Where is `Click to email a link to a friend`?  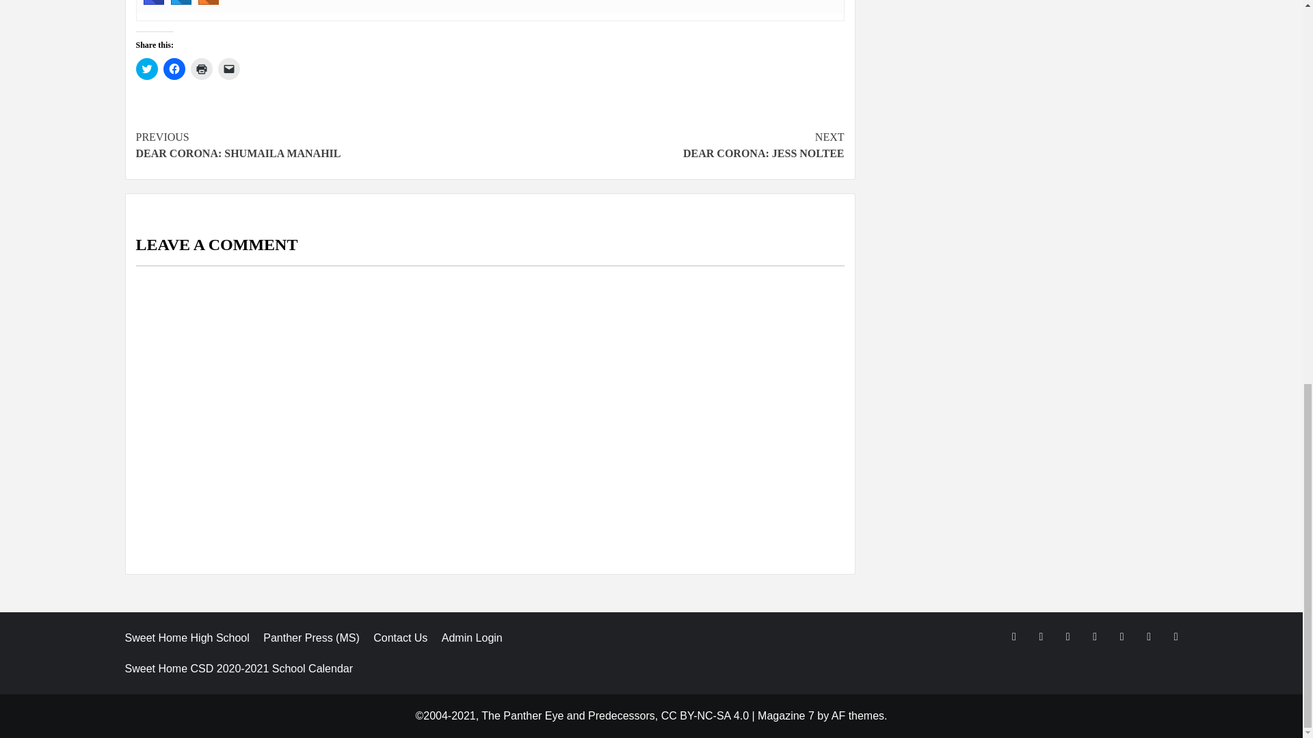 Click to email a link to a friend is located at coordinates (228, 68).